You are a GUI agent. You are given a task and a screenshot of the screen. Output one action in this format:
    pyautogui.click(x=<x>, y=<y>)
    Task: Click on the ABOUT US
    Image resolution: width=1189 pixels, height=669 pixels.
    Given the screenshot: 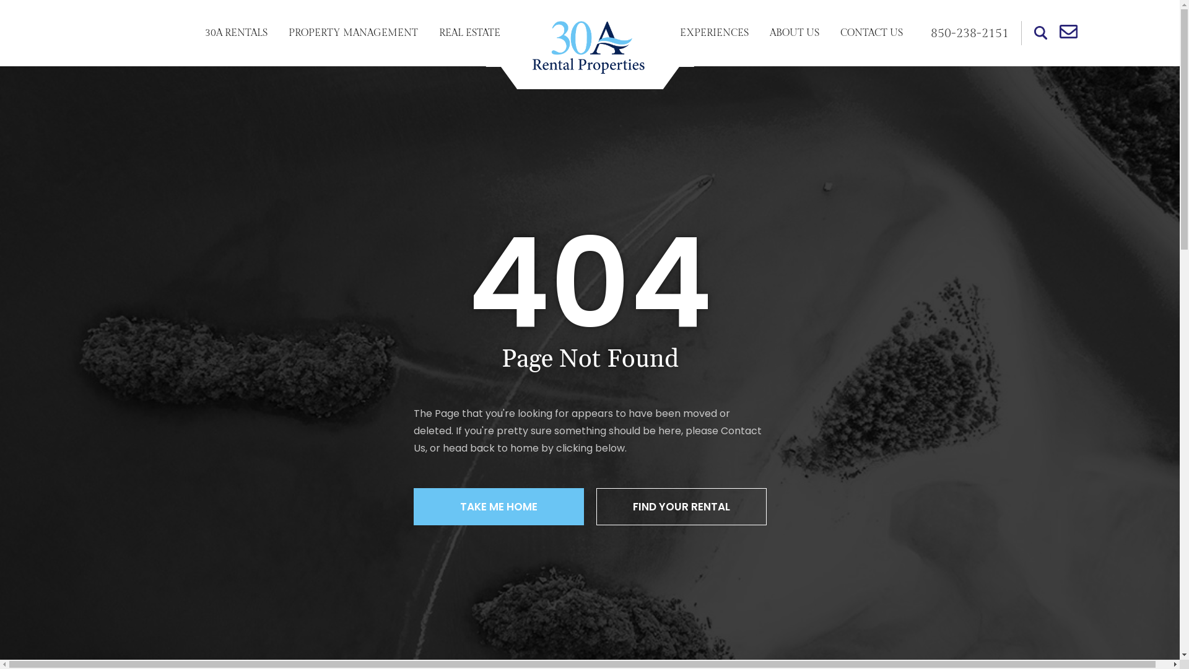 What is the action you would take?
    pyautogui.click(x=795, y=33)
    